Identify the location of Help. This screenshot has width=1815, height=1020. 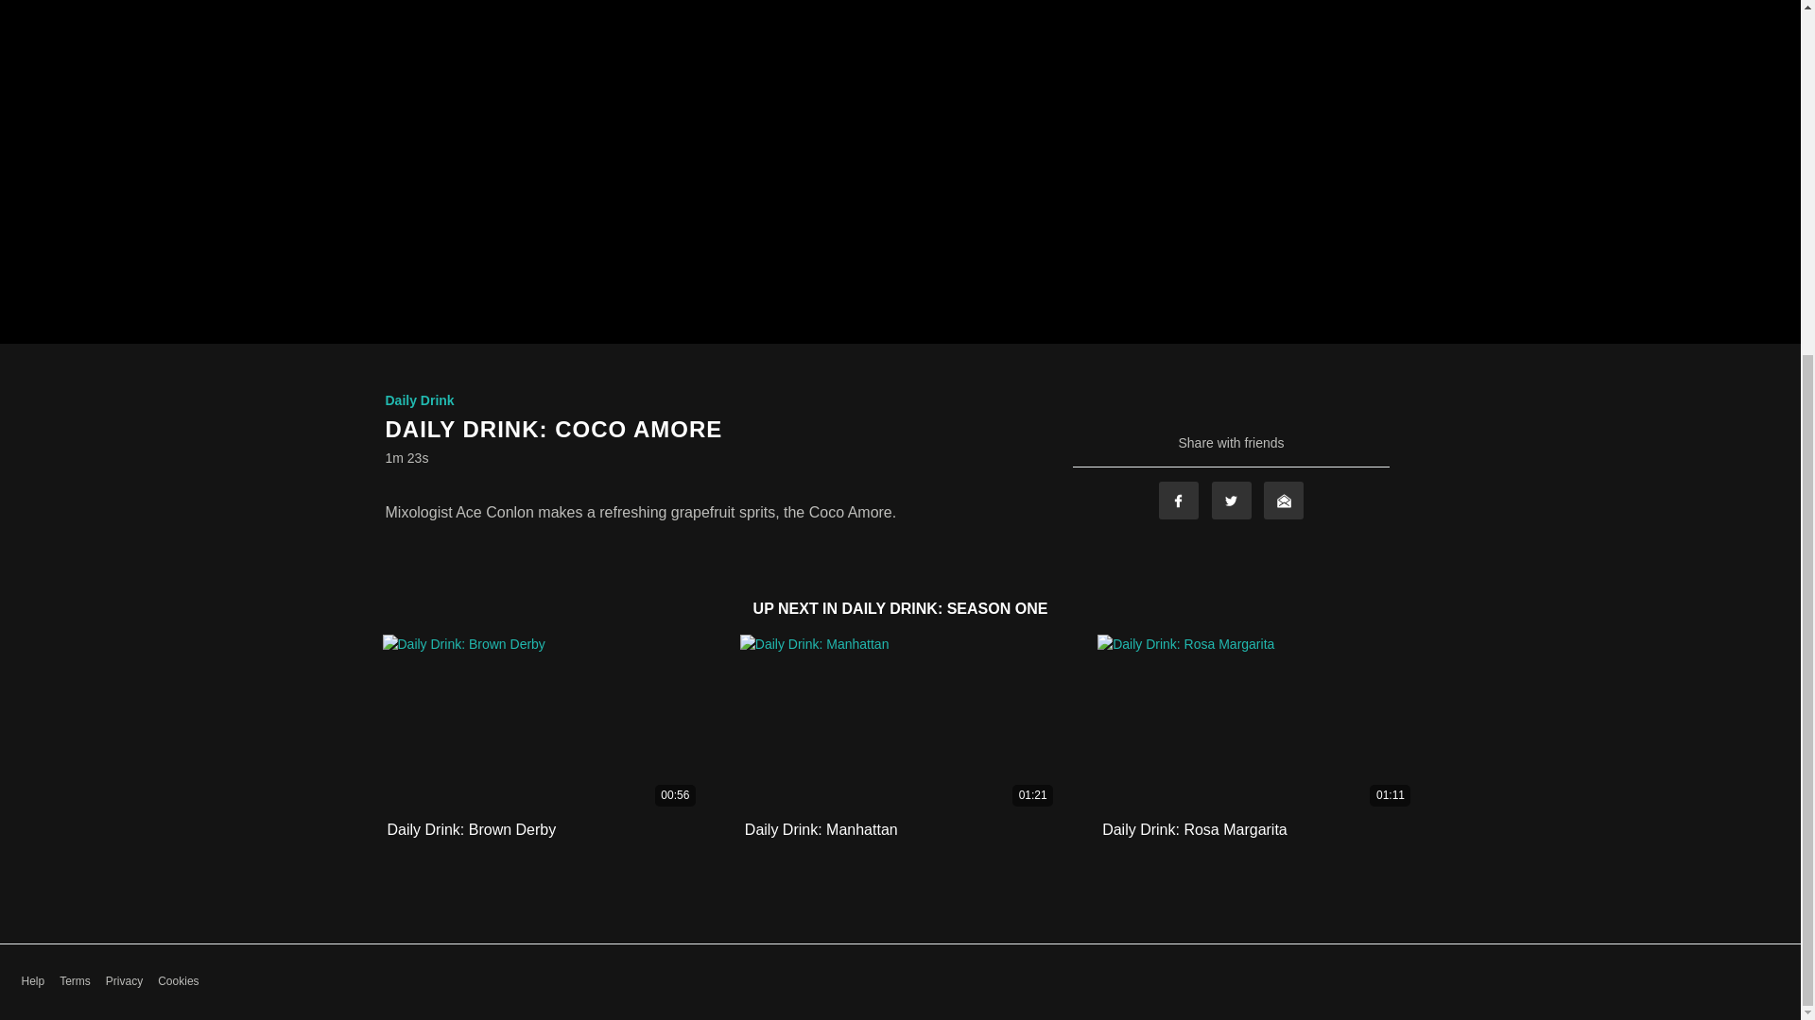
(32, 981).